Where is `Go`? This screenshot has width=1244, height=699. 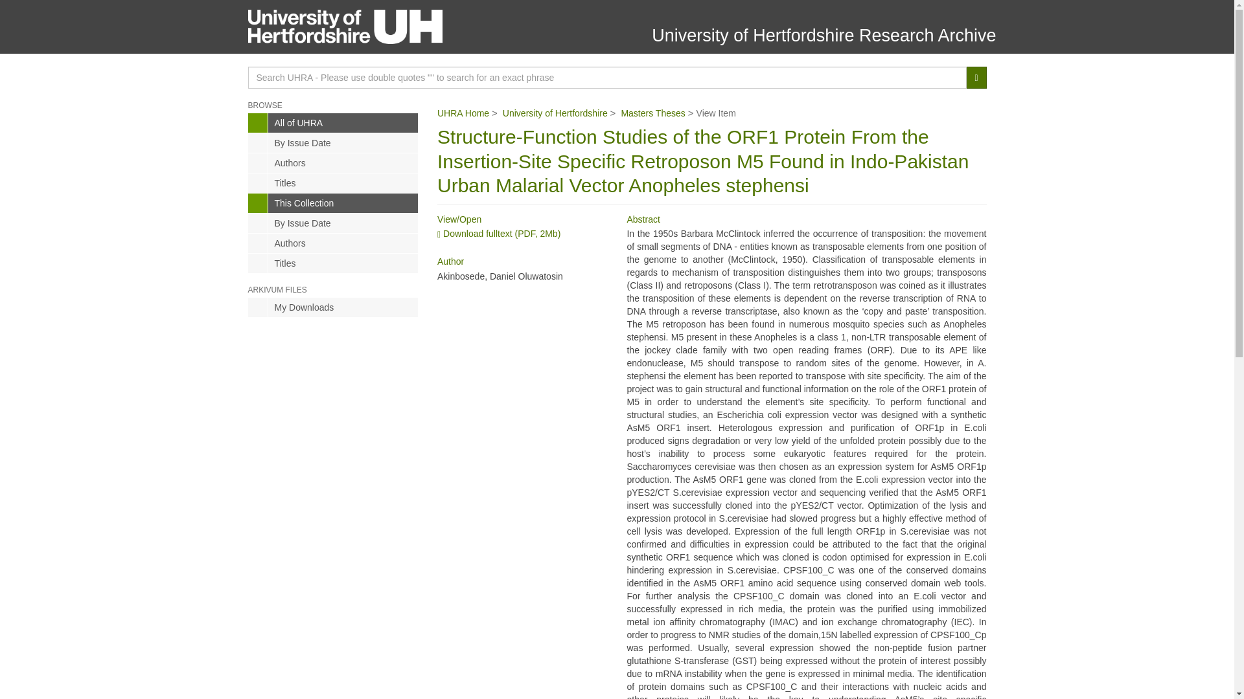 Go is located at coordinates (976, 78).